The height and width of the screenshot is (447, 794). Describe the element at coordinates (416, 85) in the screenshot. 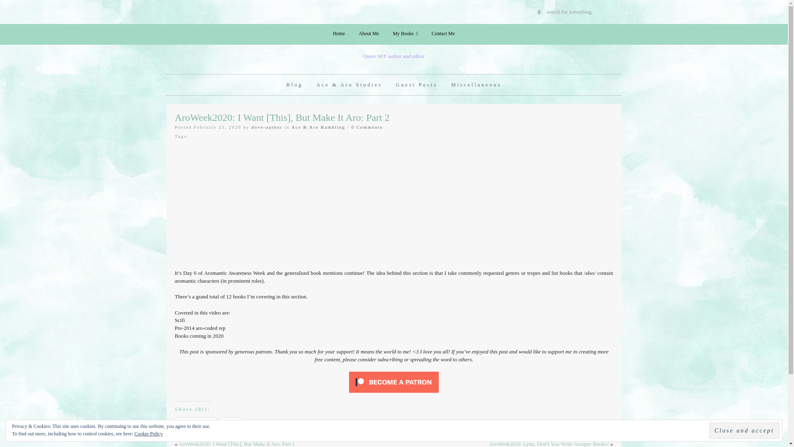

I see `Guest Posts` at that location.